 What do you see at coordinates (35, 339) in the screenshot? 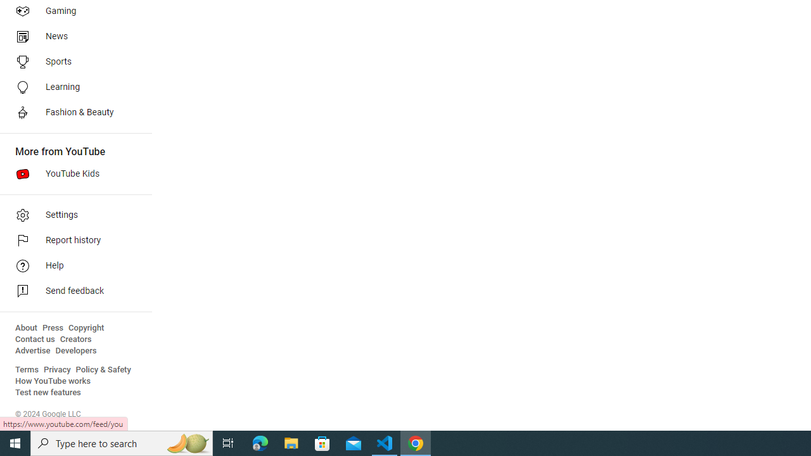
I see `Contact us` at bounding box center [35, 339].